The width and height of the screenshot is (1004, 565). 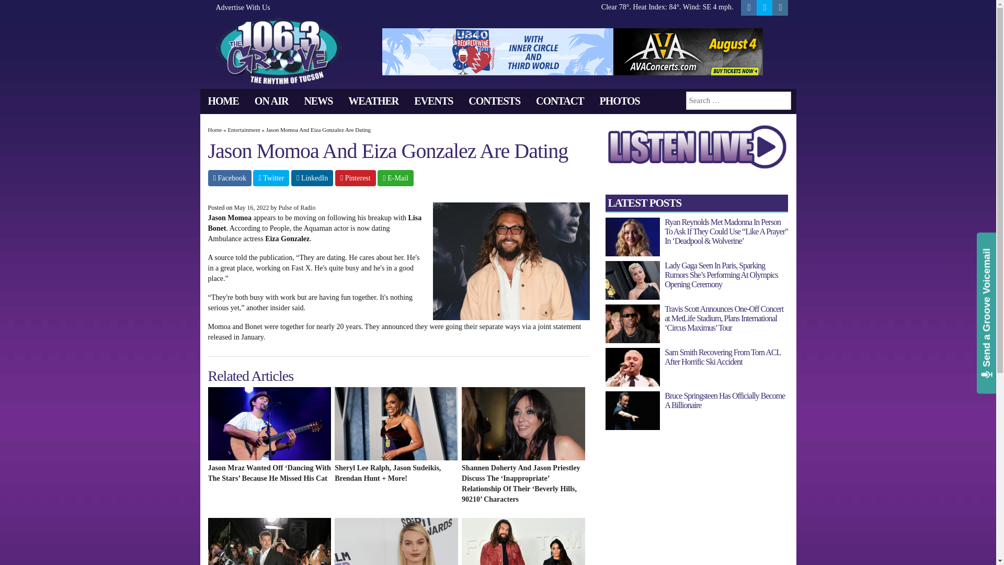 What do you see at coordinates (356, 178) in the screenshot?
I see `Pinterest` at bounding box center [356, 178].